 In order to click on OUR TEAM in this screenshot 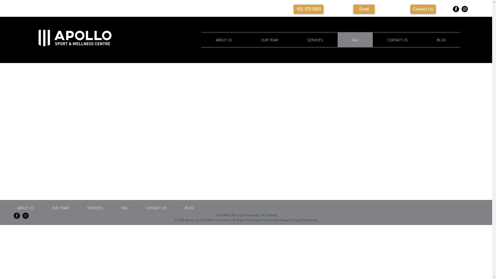, I will do `click(270, 40)`.